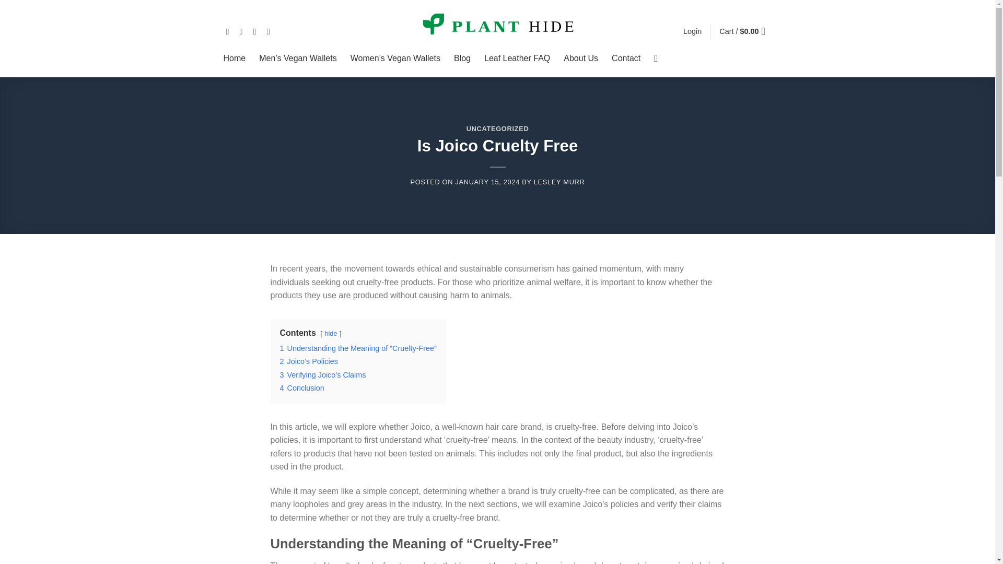 The height and width of the screenshot is (564, 1003). What do you see at coordinates (626, 58) in the screenshot?
I see `Contact` at bounding box center [626, 58].